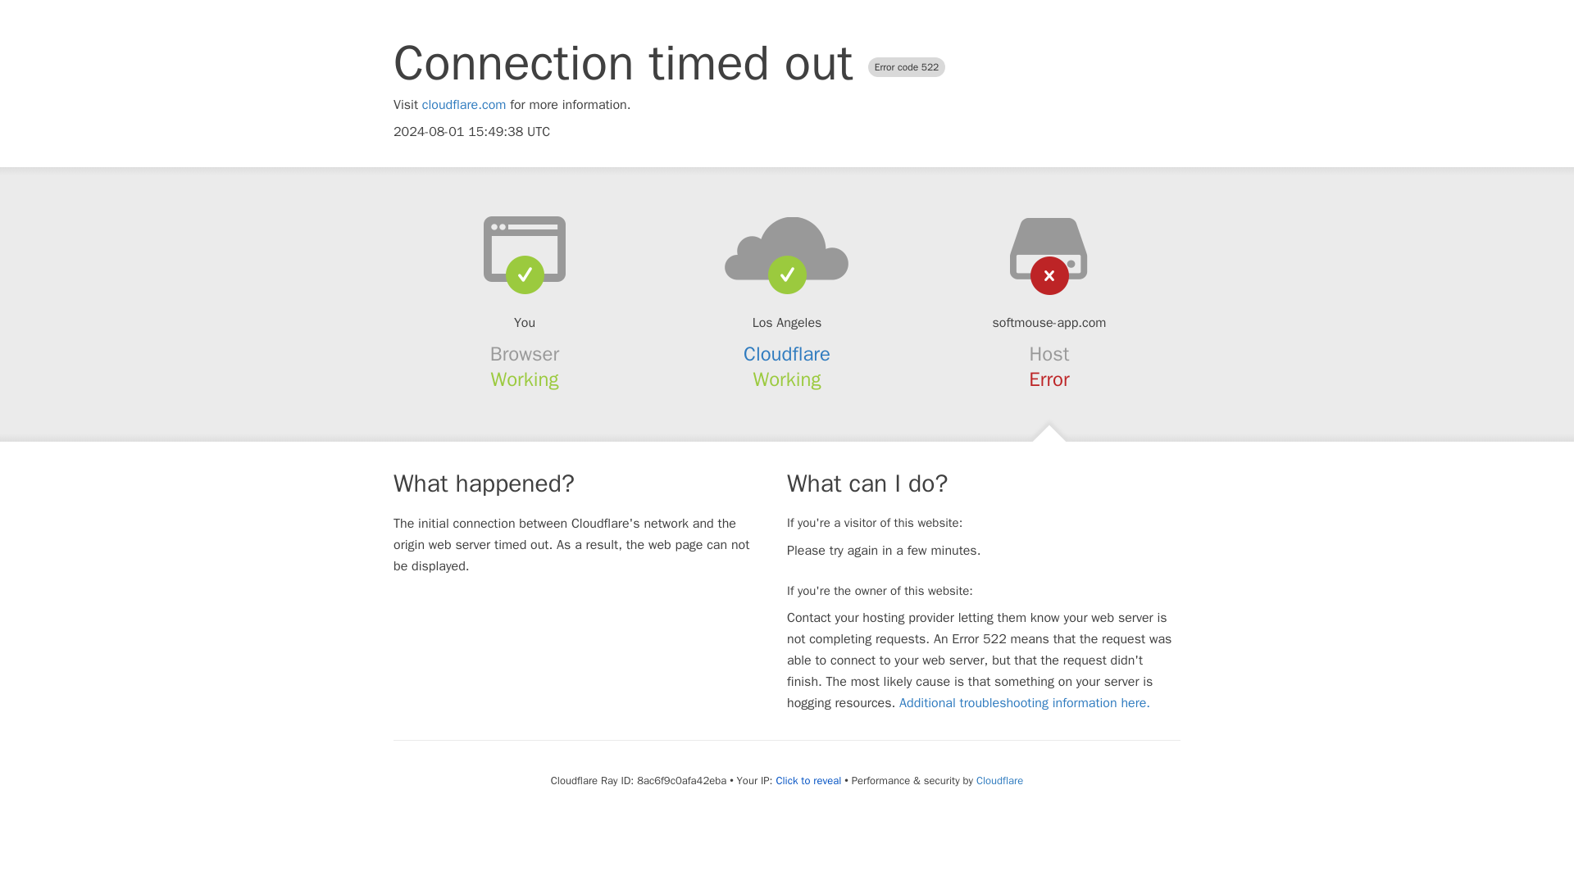 The image size is (1574, 885). Describe the element at coordinates (999, 780) in the screenshot. I see `Cloudflare` at that location.